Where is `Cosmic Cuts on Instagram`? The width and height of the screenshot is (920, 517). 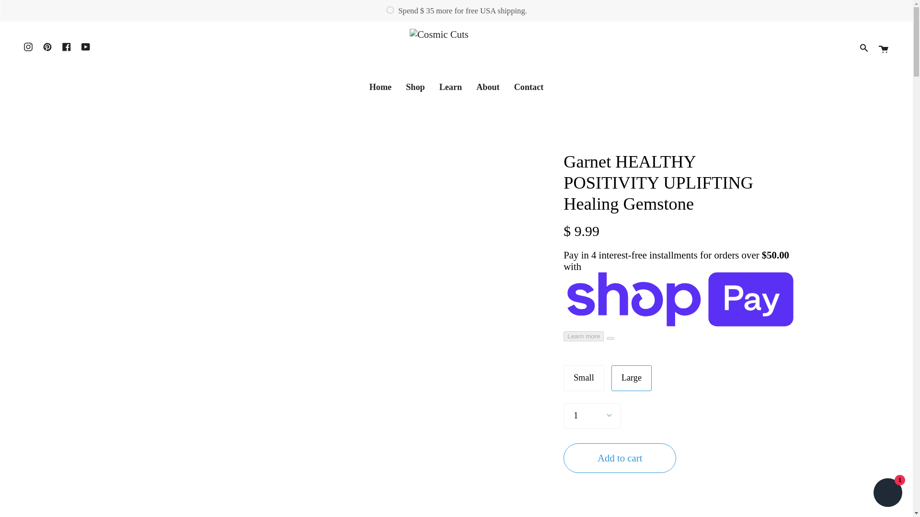 Cosmic Cuts on Instagram is located at coordinates (28, 47).